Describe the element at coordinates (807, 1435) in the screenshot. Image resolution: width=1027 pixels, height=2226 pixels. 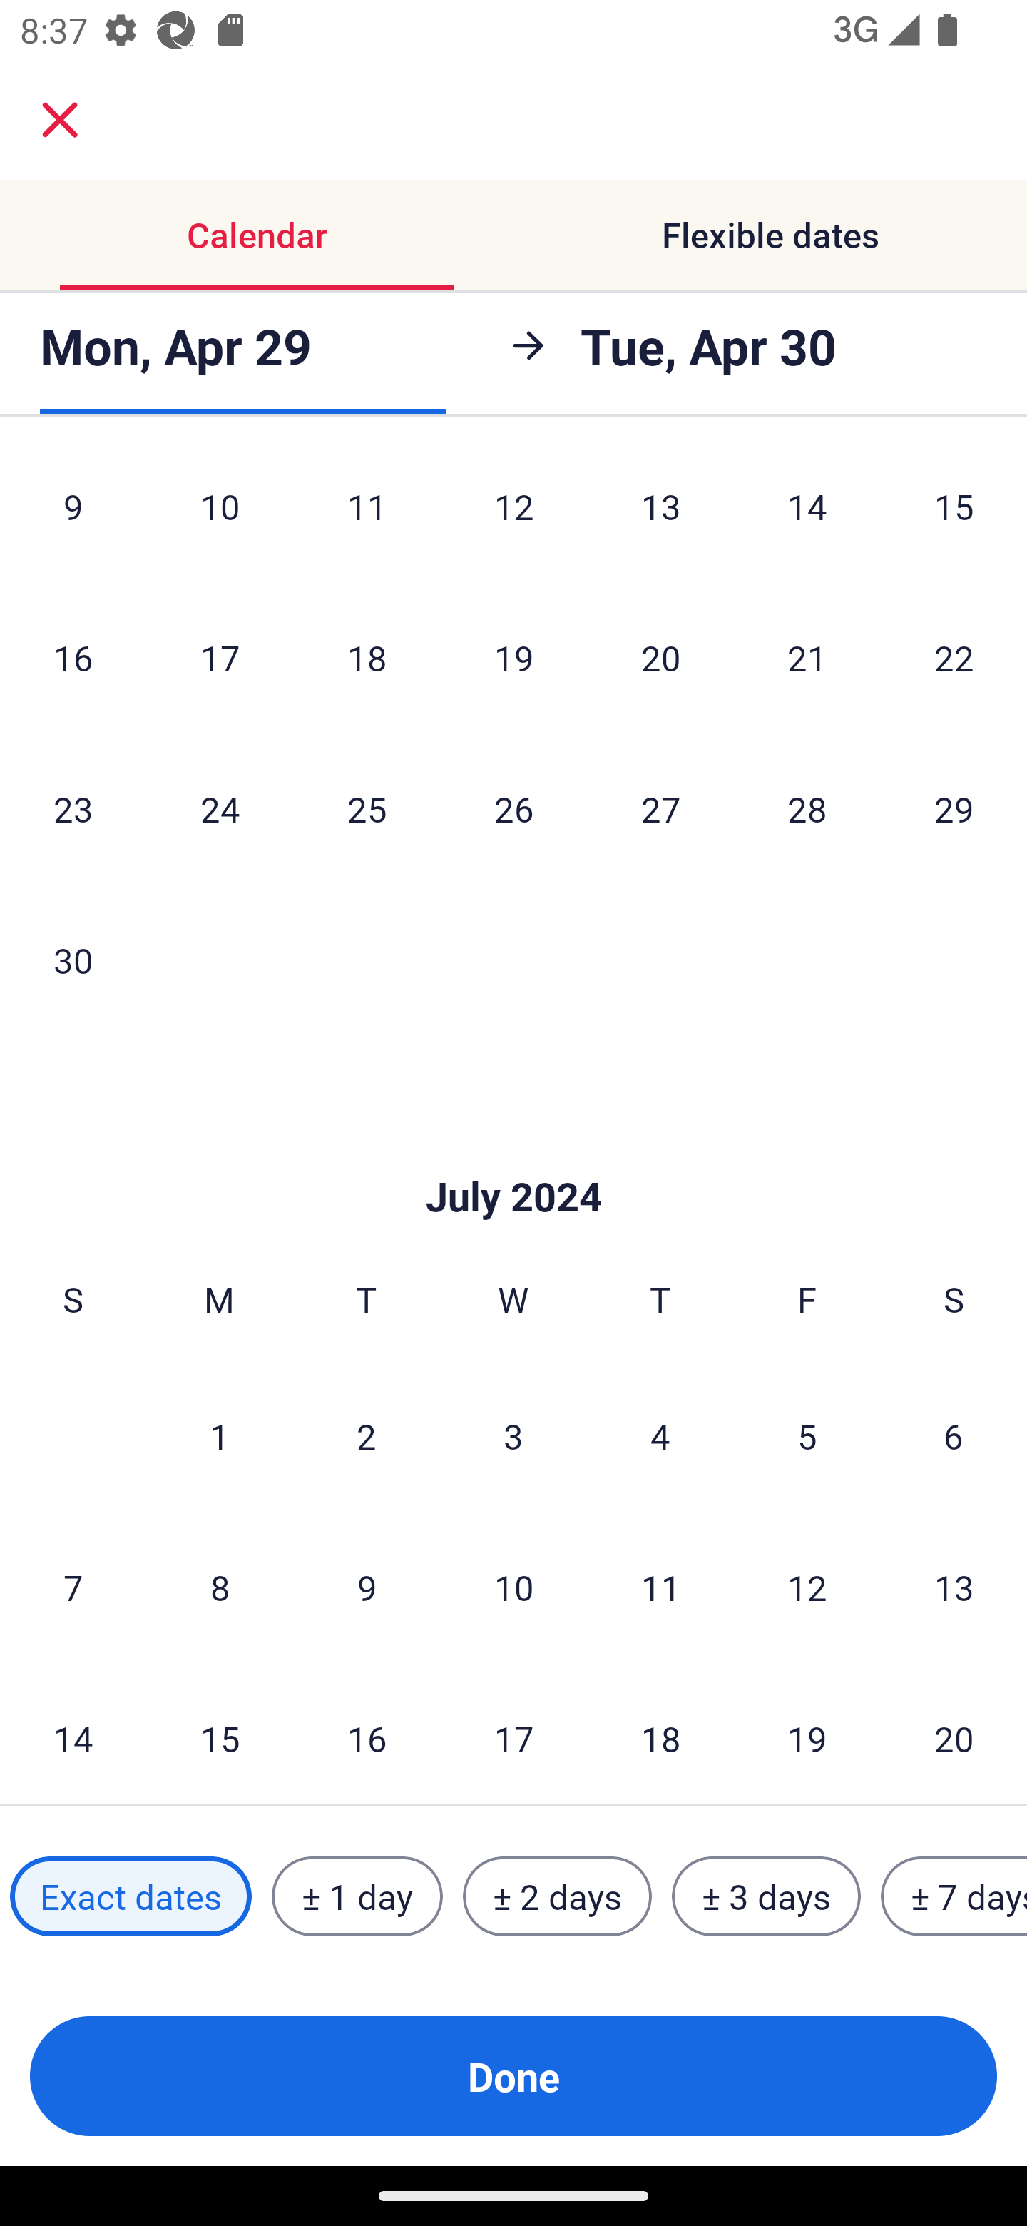
I see `5 Friday, July 5, 2024` at that location.